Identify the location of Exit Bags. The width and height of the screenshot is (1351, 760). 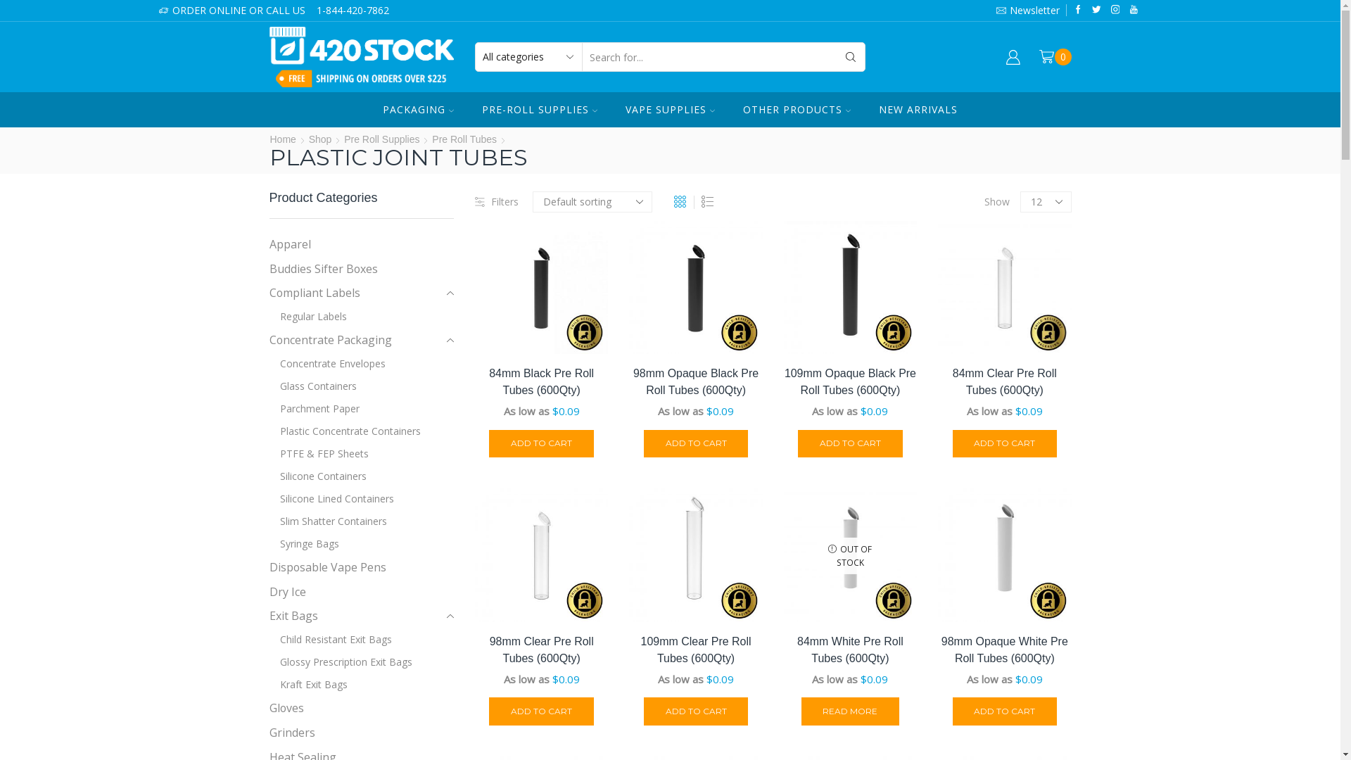
(293, 616).